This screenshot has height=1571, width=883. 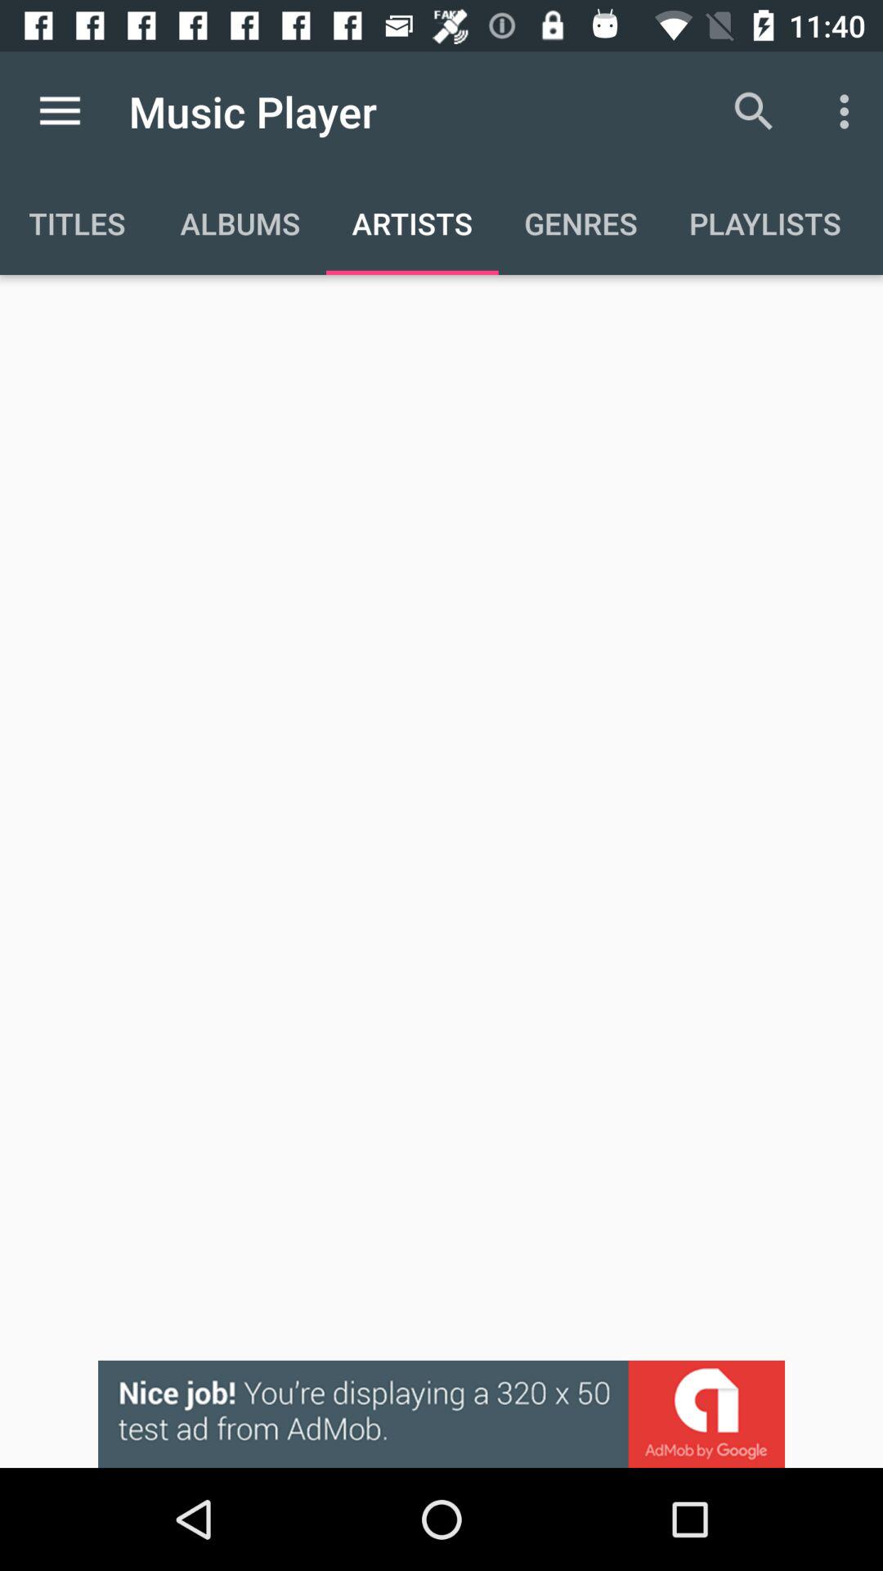 I want to click on advertisement, so click(x=441, y=1414).